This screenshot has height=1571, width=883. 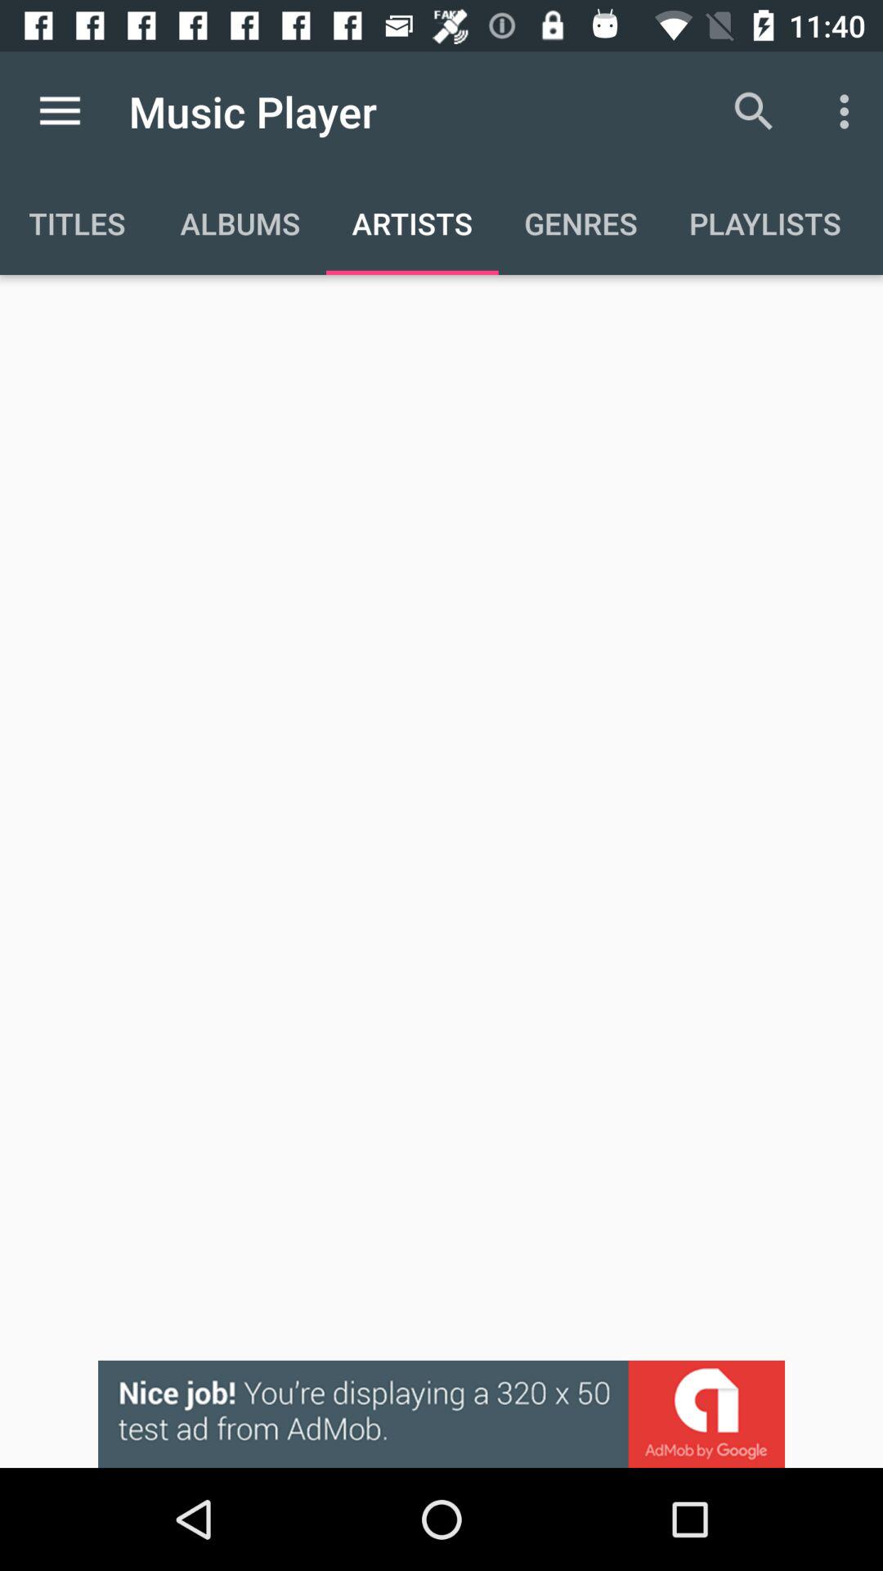 I want to click on advertisement, so click(x=441, y=1414).